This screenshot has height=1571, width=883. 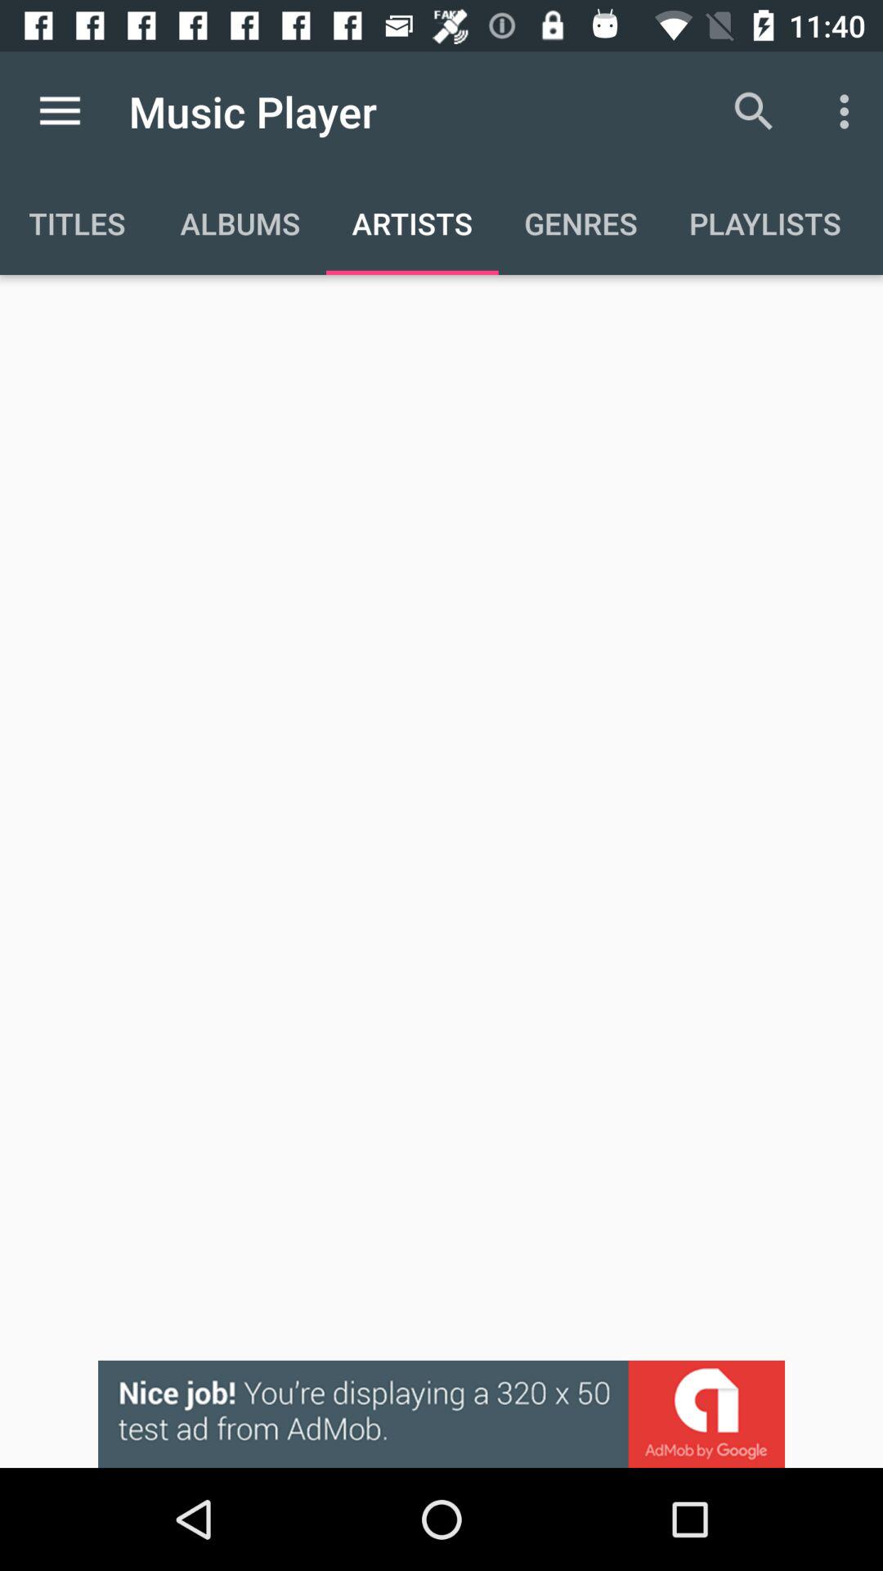 I want to click on advertisement, so click(x=441, y=1414).